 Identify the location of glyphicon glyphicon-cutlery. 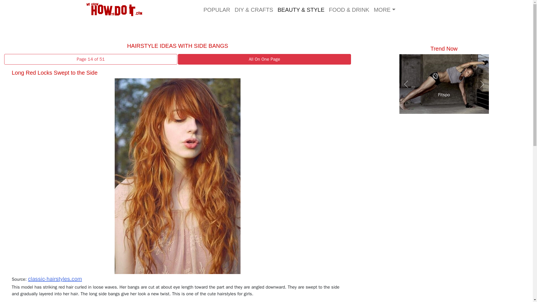
(349, 10).